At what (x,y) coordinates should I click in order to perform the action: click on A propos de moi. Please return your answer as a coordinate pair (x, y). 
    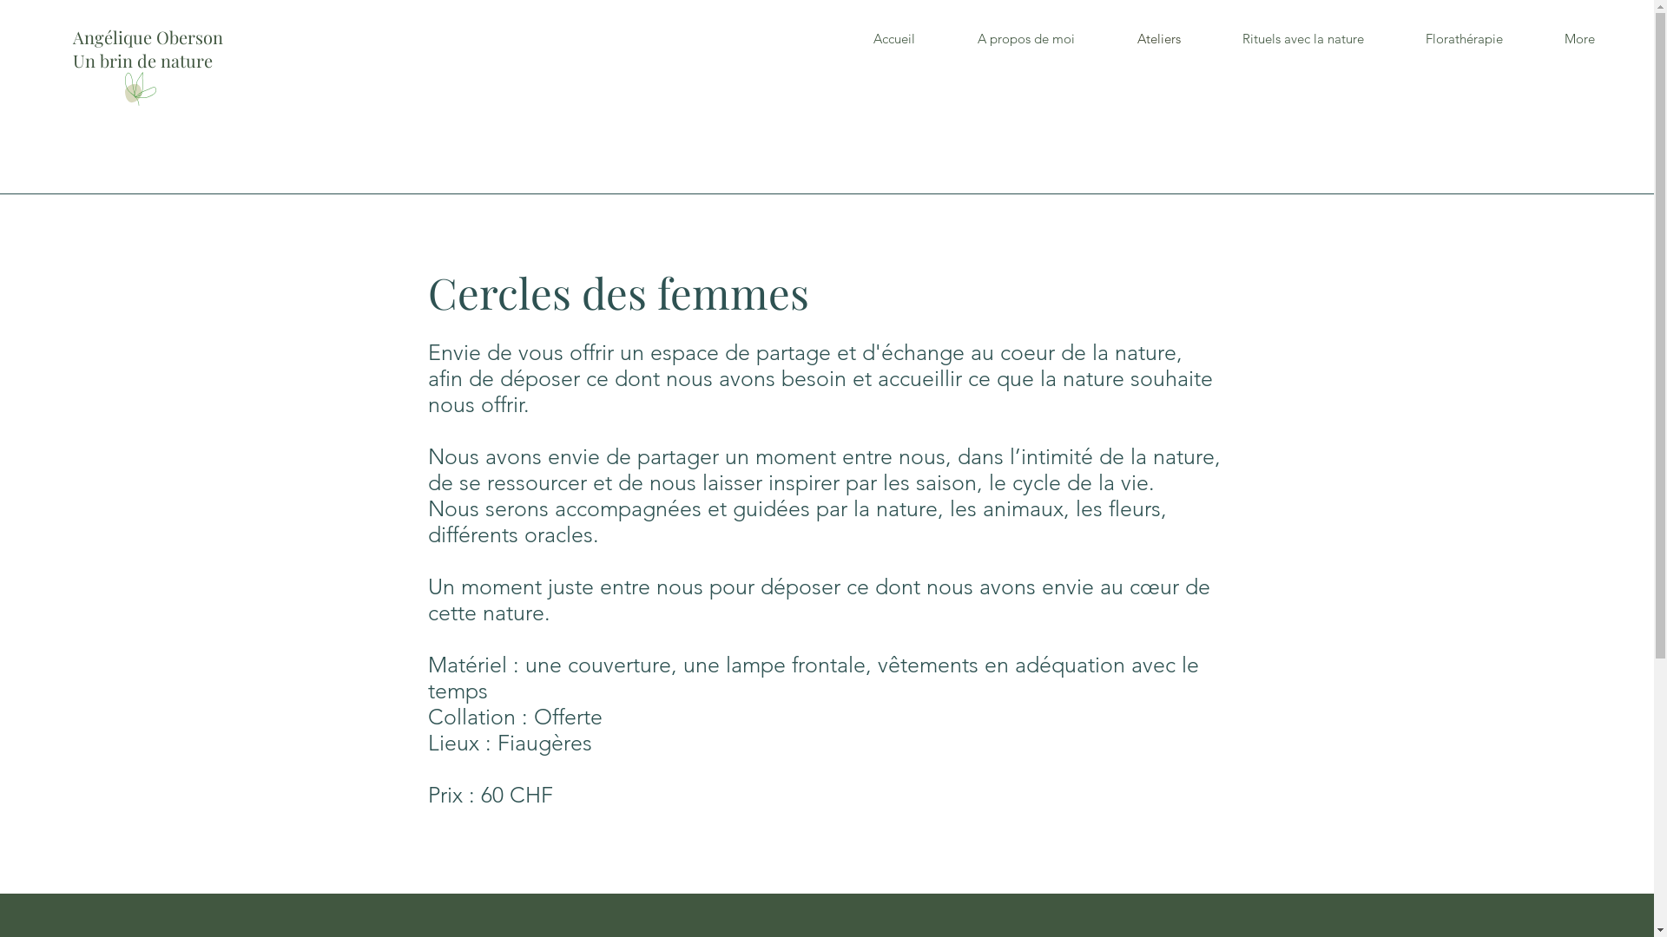
    Looking at the image, I should click on (1026, 39).